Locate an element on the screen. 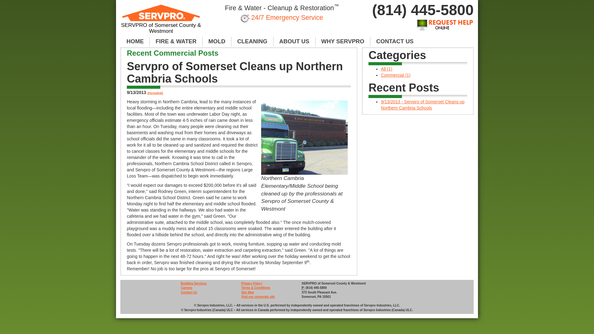 The width and height of the screenshot is (594, 334). ABOUT US is located at coordinates (294, 41).